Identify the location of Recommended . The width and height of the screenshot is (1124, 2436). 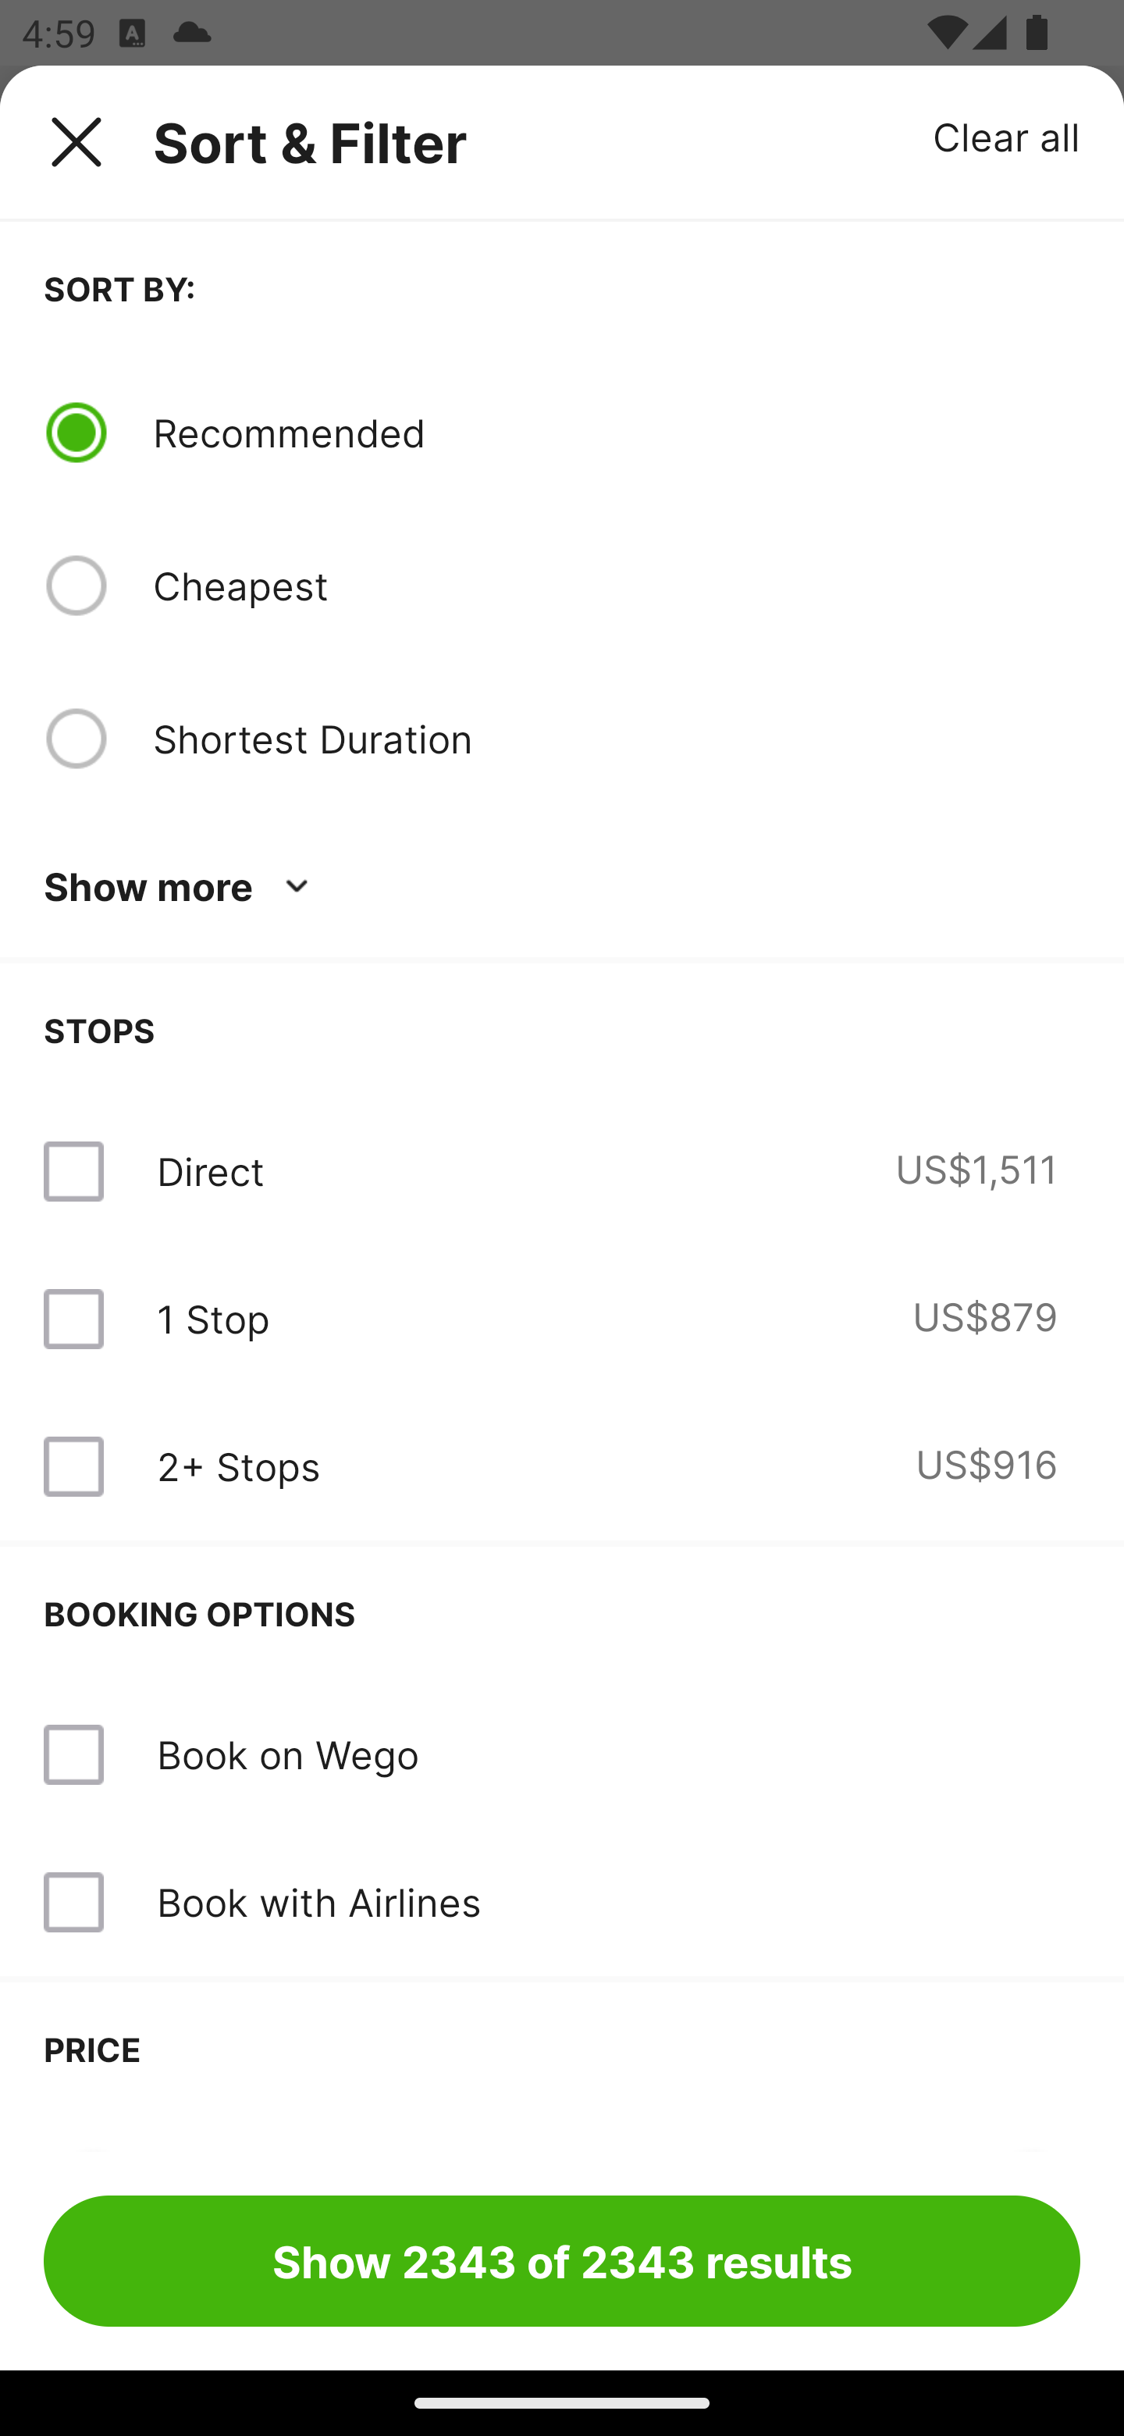
(616, 432).